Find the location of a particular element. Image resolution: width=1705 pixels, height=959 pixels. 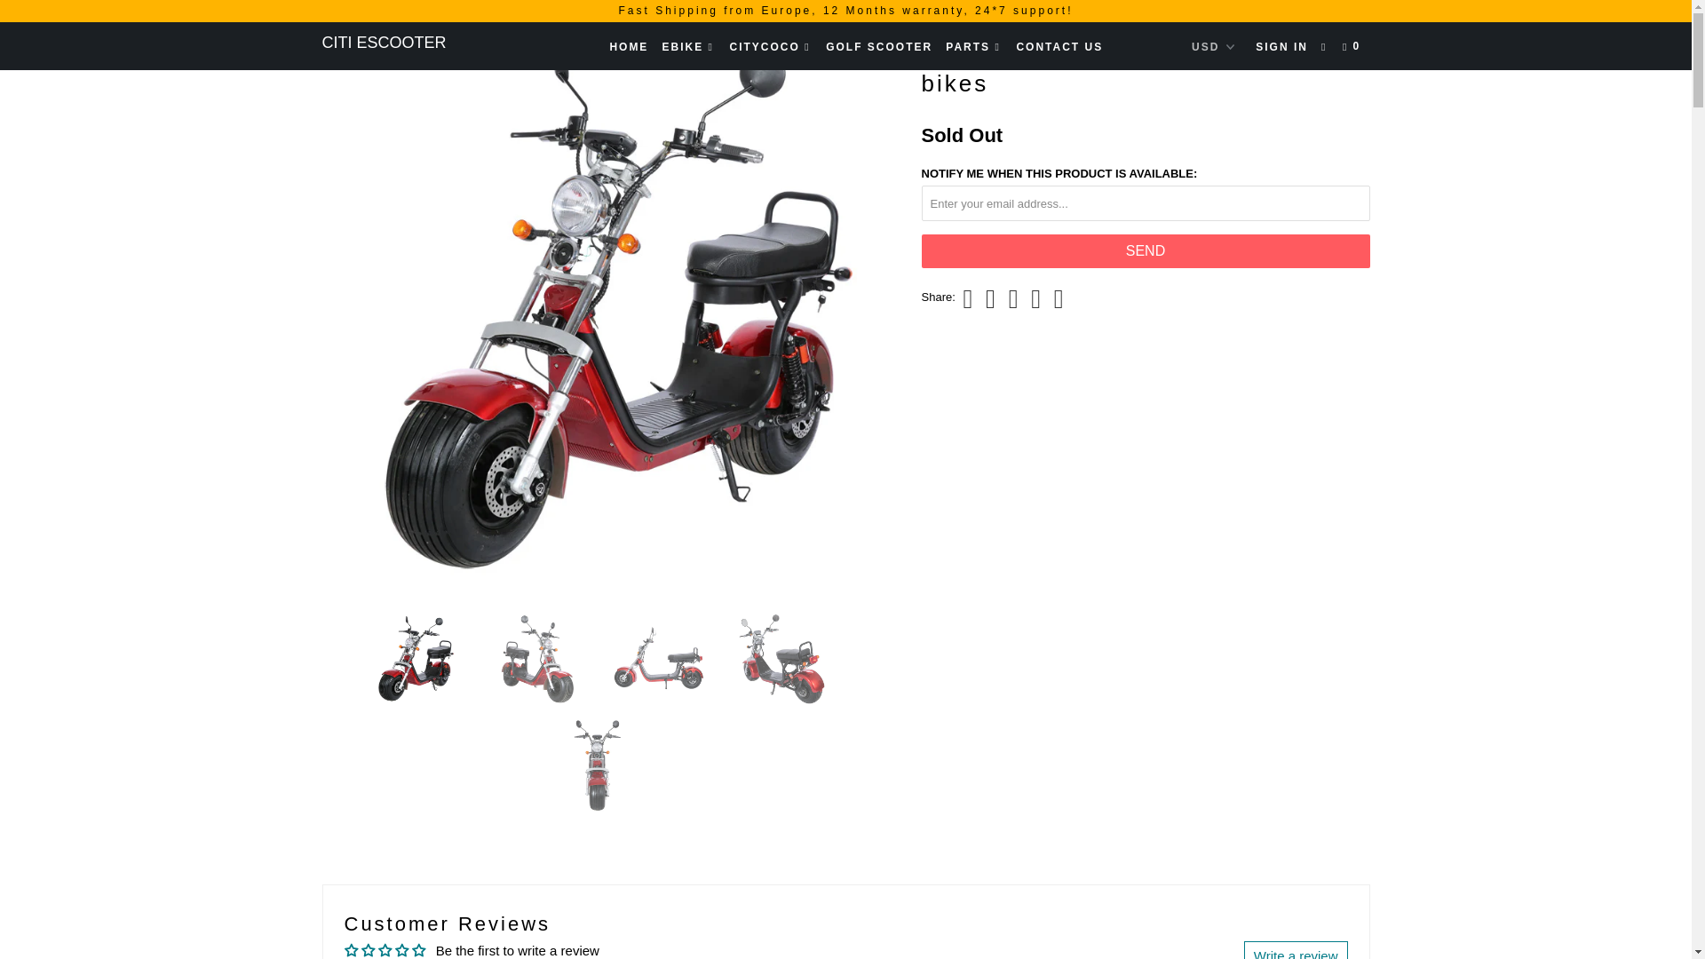

EBIKE is located at coordinates (689, 46).